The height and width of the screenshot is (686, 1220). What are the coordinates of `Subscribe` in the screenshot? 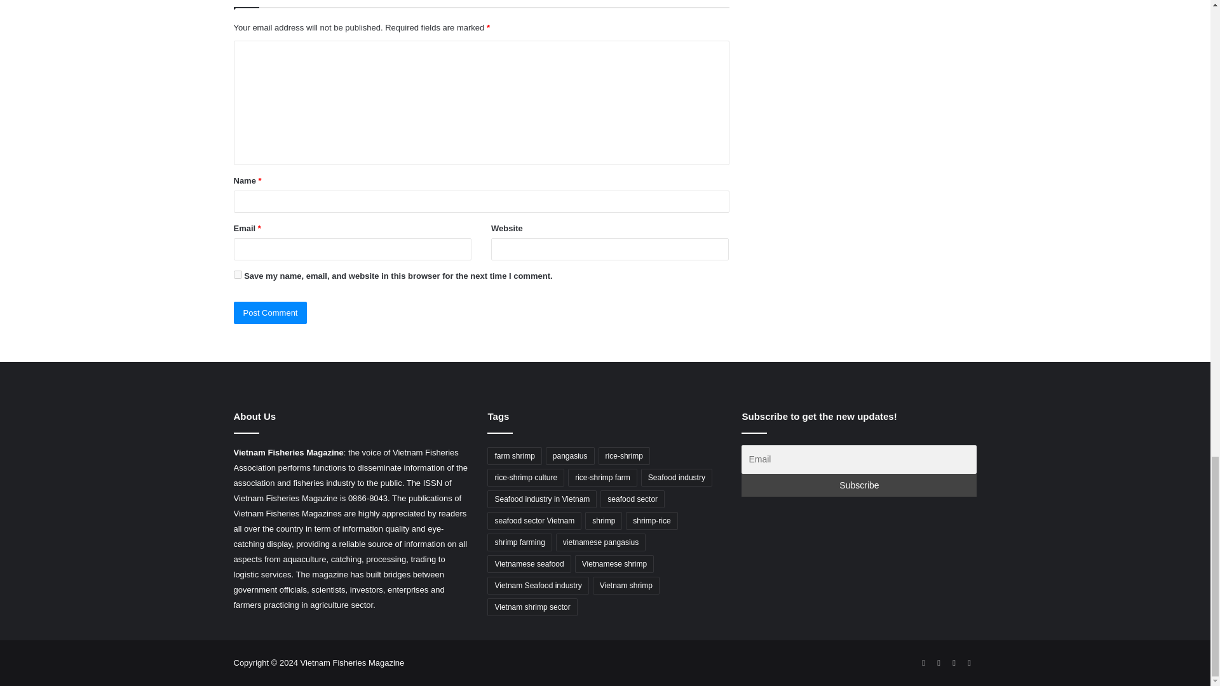 It's located at (859, 485).